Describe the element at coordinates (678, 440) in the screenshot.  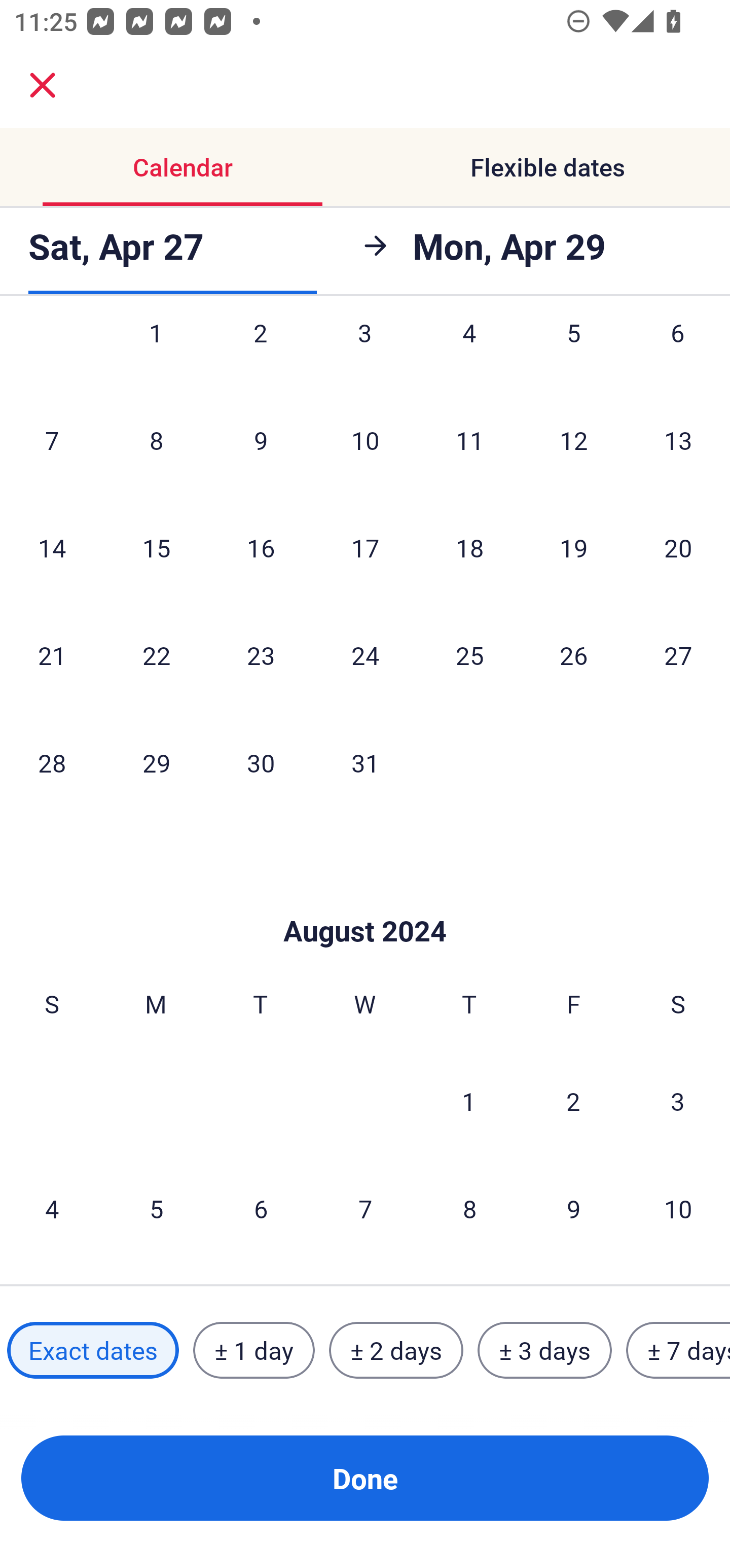
I see `13 Saturday, July 13, 2024` at that location.